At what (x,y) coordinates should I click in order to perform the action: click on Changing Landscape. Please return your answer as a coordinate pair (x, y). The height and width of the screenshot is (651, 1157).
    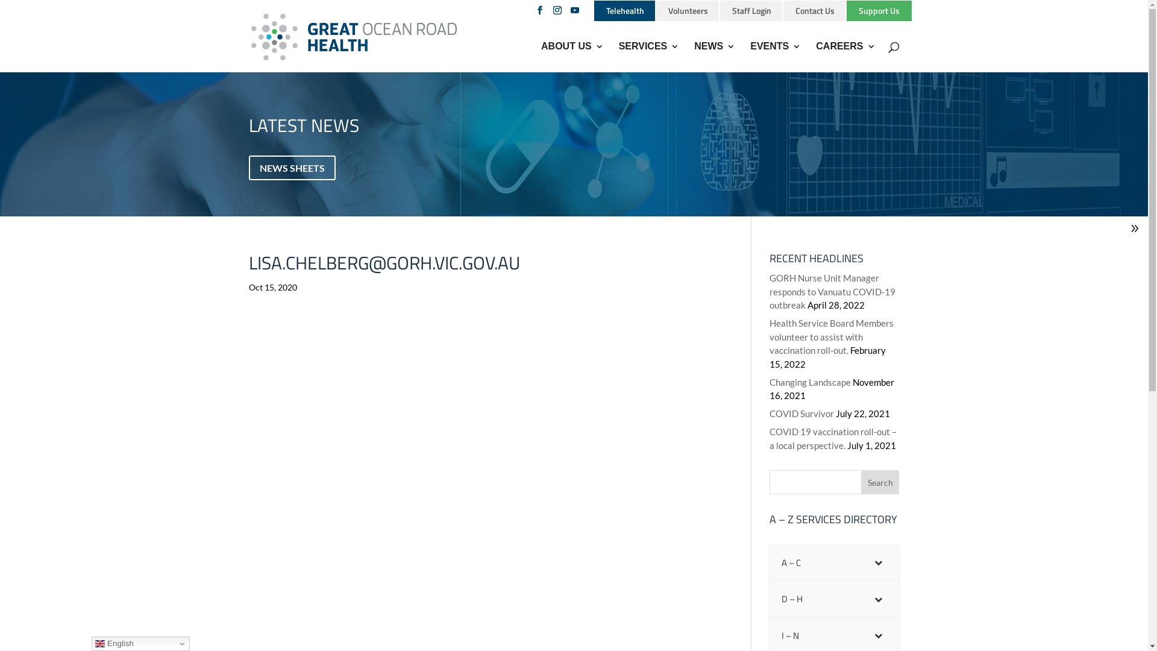
    Looking at the image, I should click on (810, 382).